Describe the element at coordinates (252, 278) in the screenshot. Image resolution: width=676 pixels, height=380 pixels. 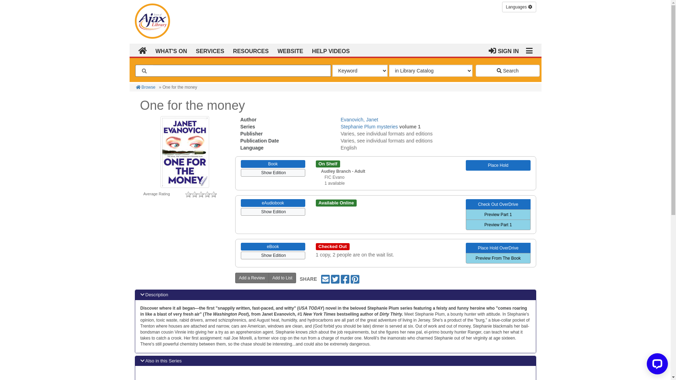
I see `Add a Review` at that location.